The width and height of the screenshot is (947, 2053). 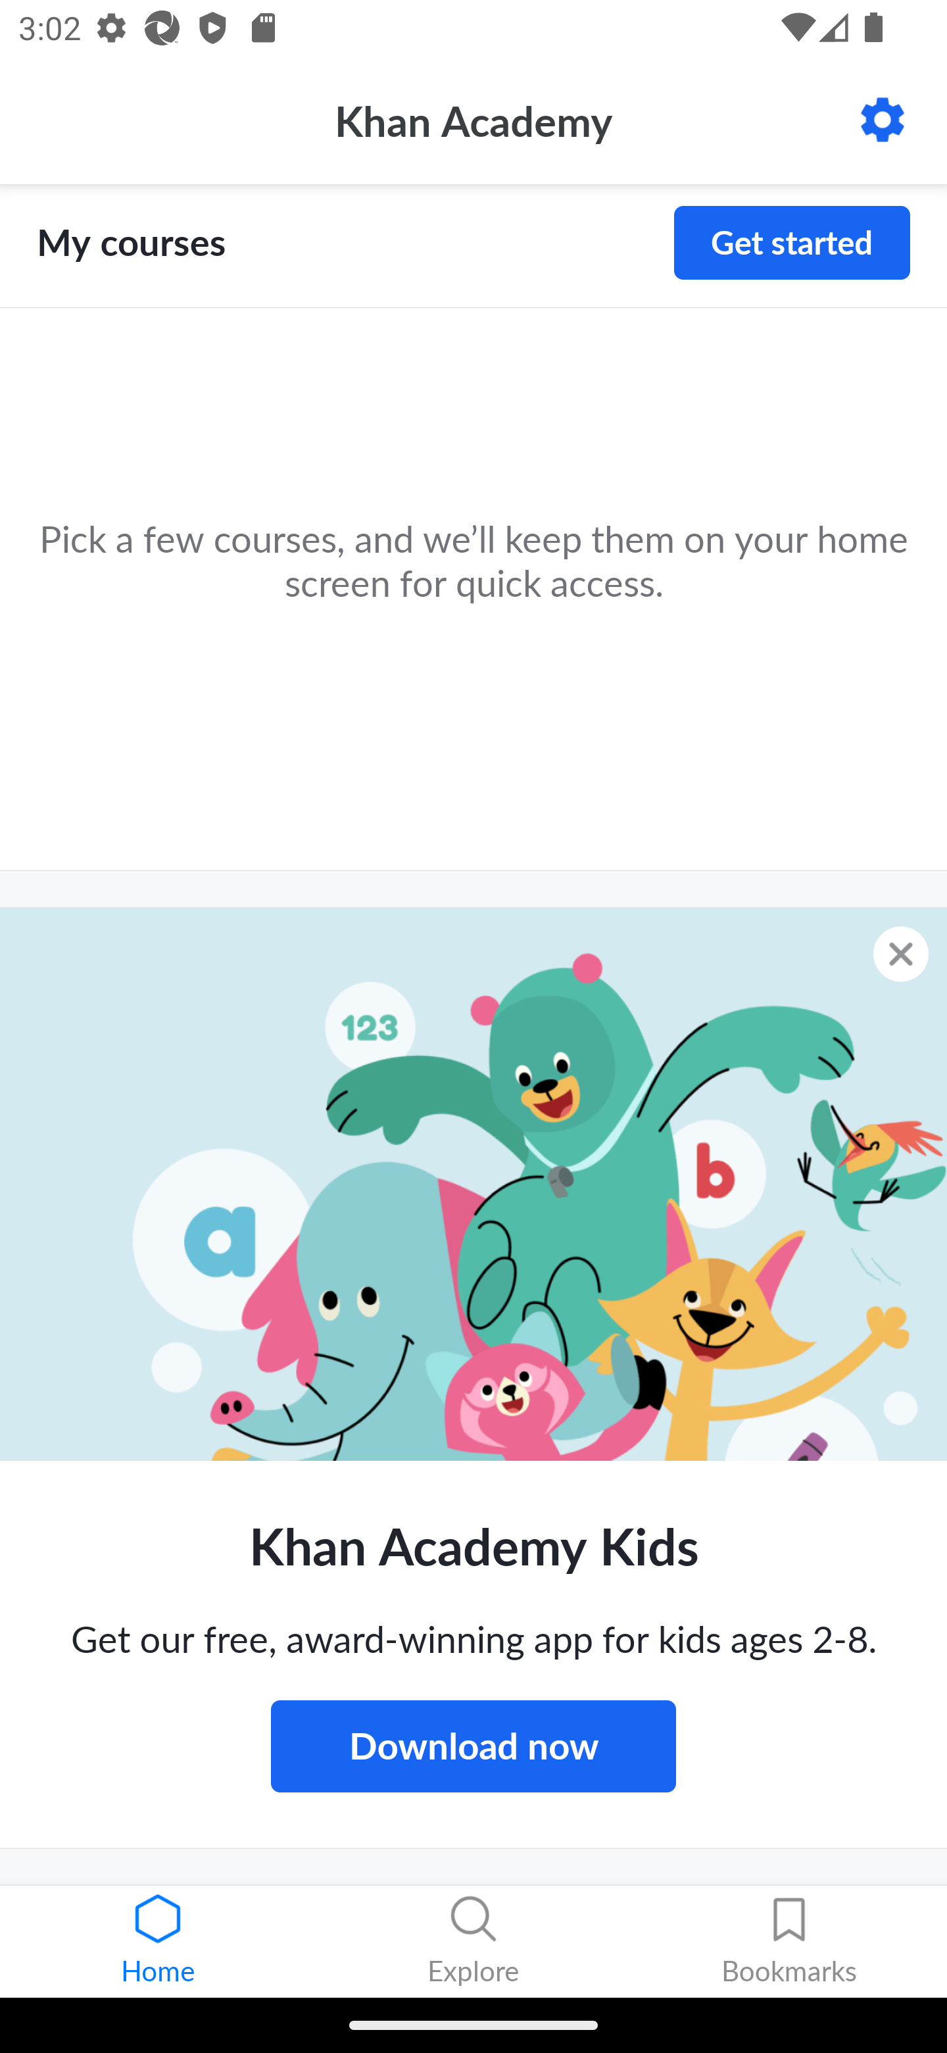 I want to click on Explore, so click(x=473, y=1942).